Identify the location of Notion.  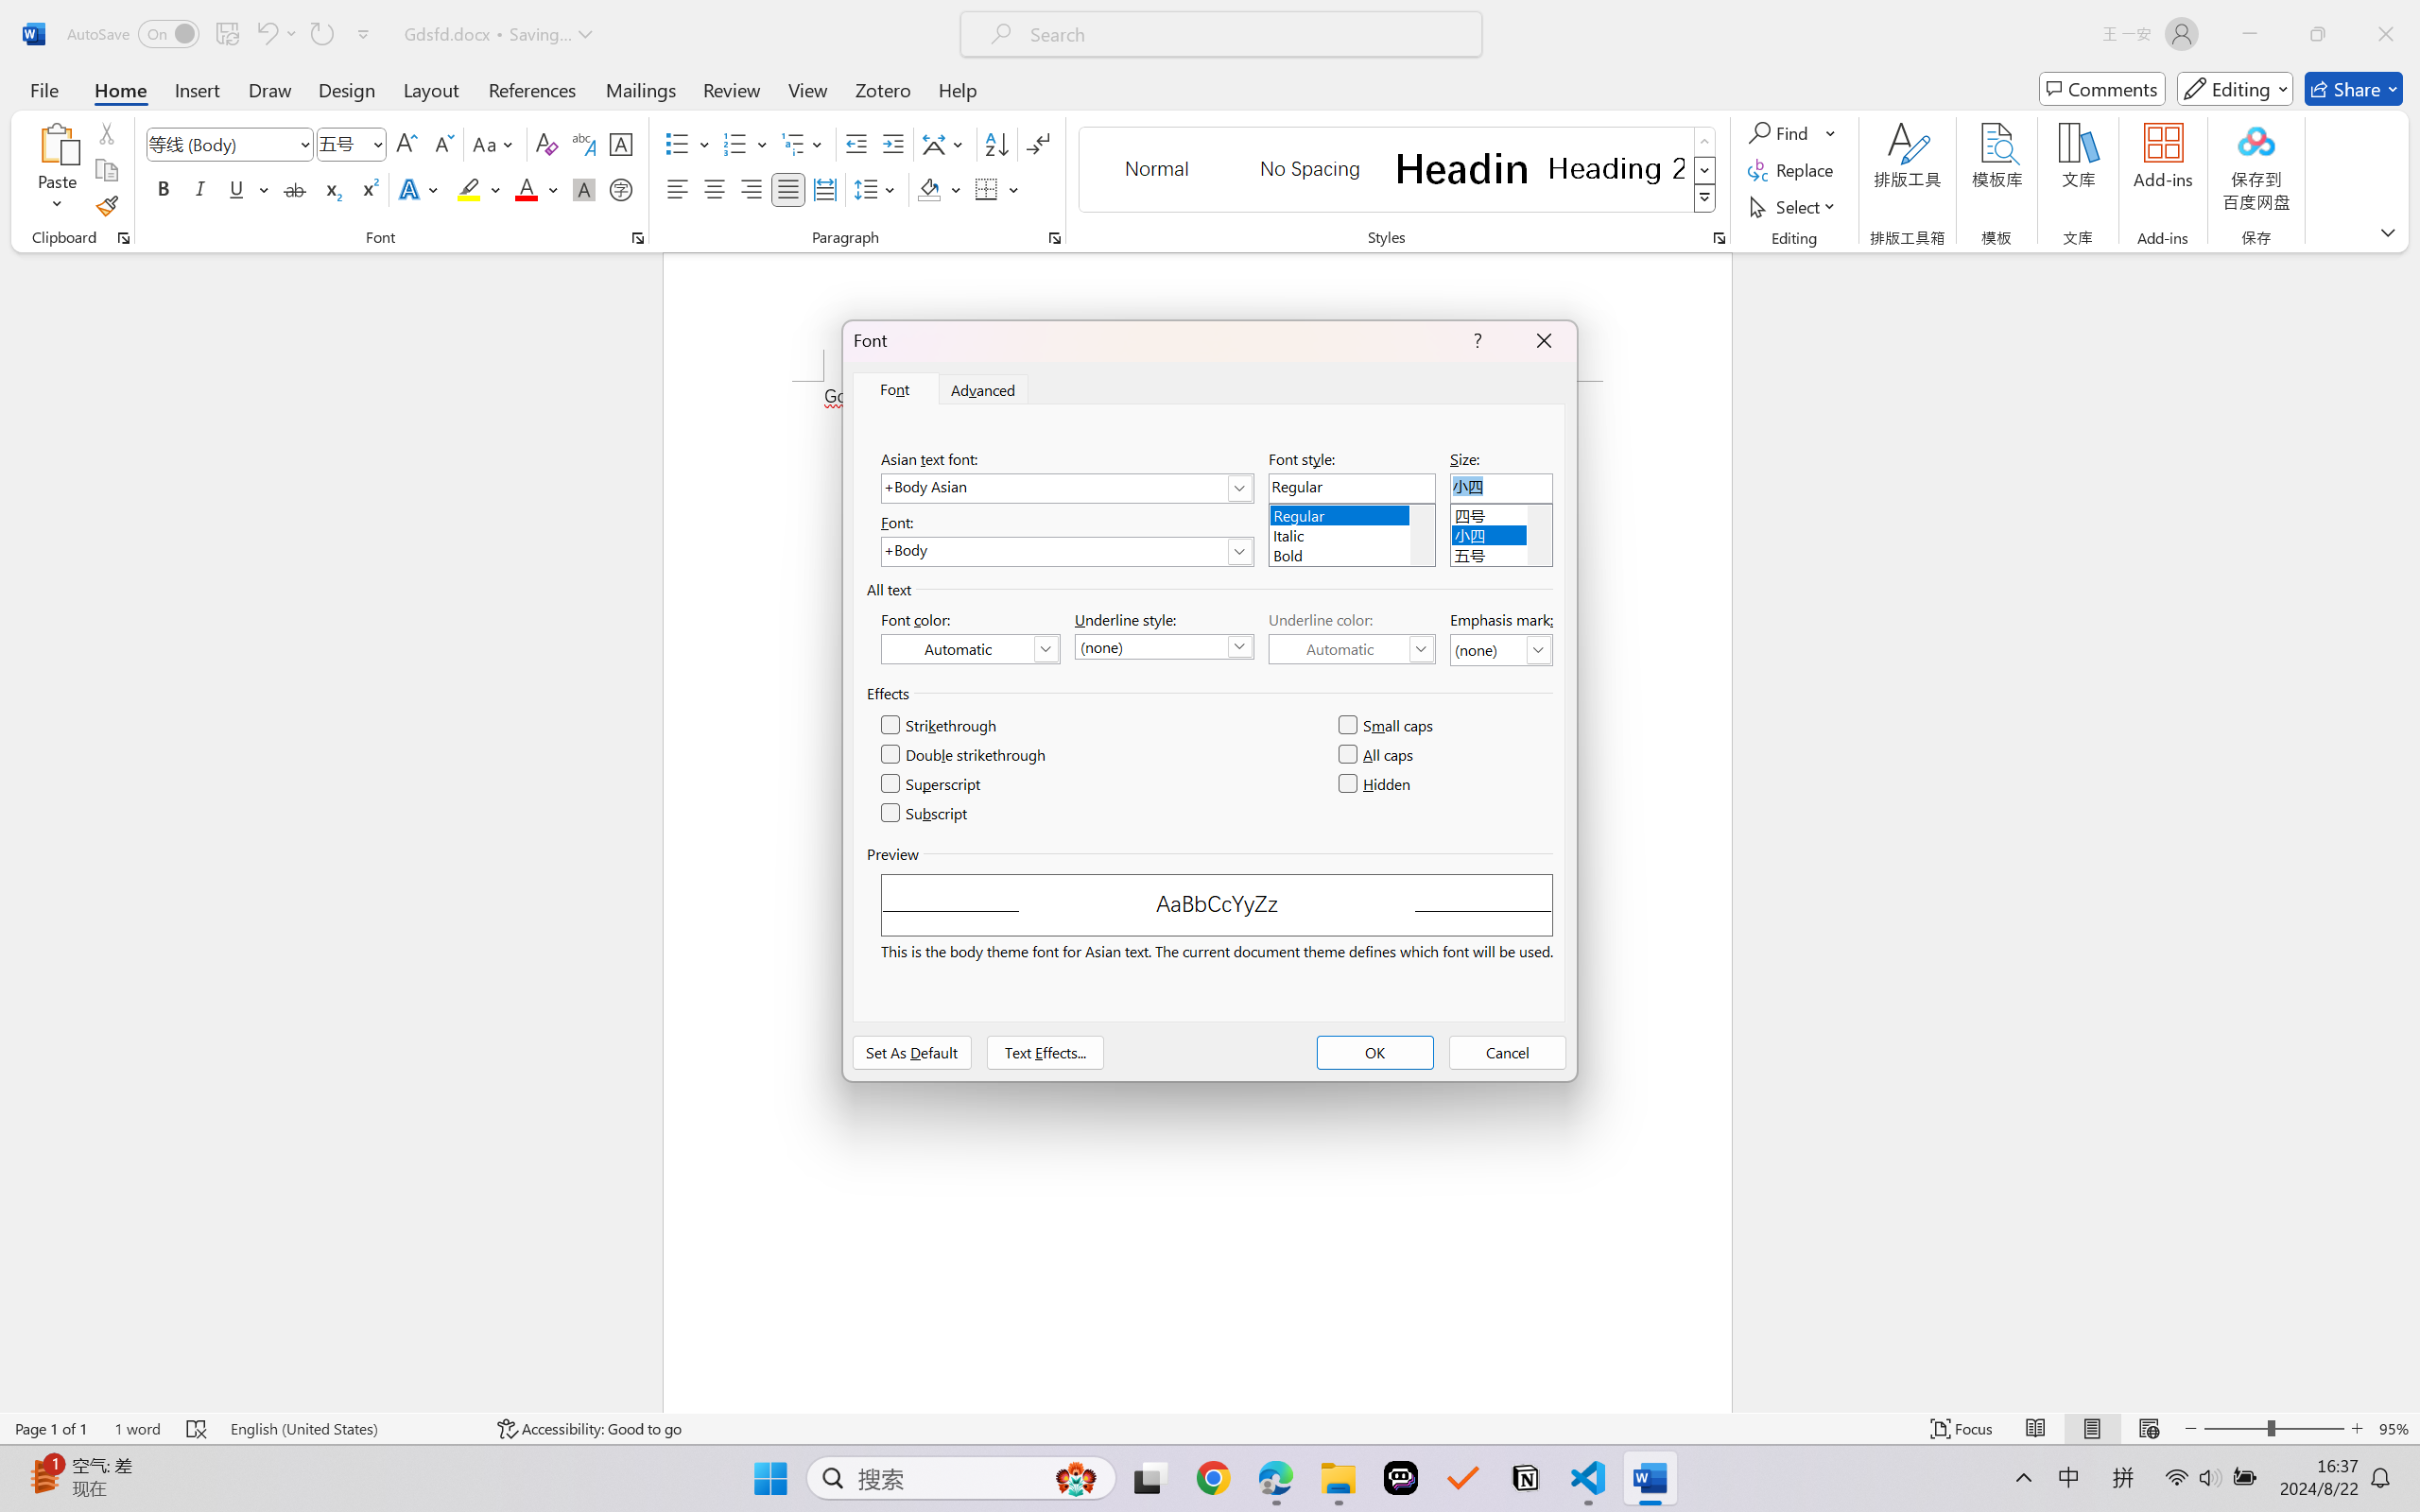
(1526, 1478).